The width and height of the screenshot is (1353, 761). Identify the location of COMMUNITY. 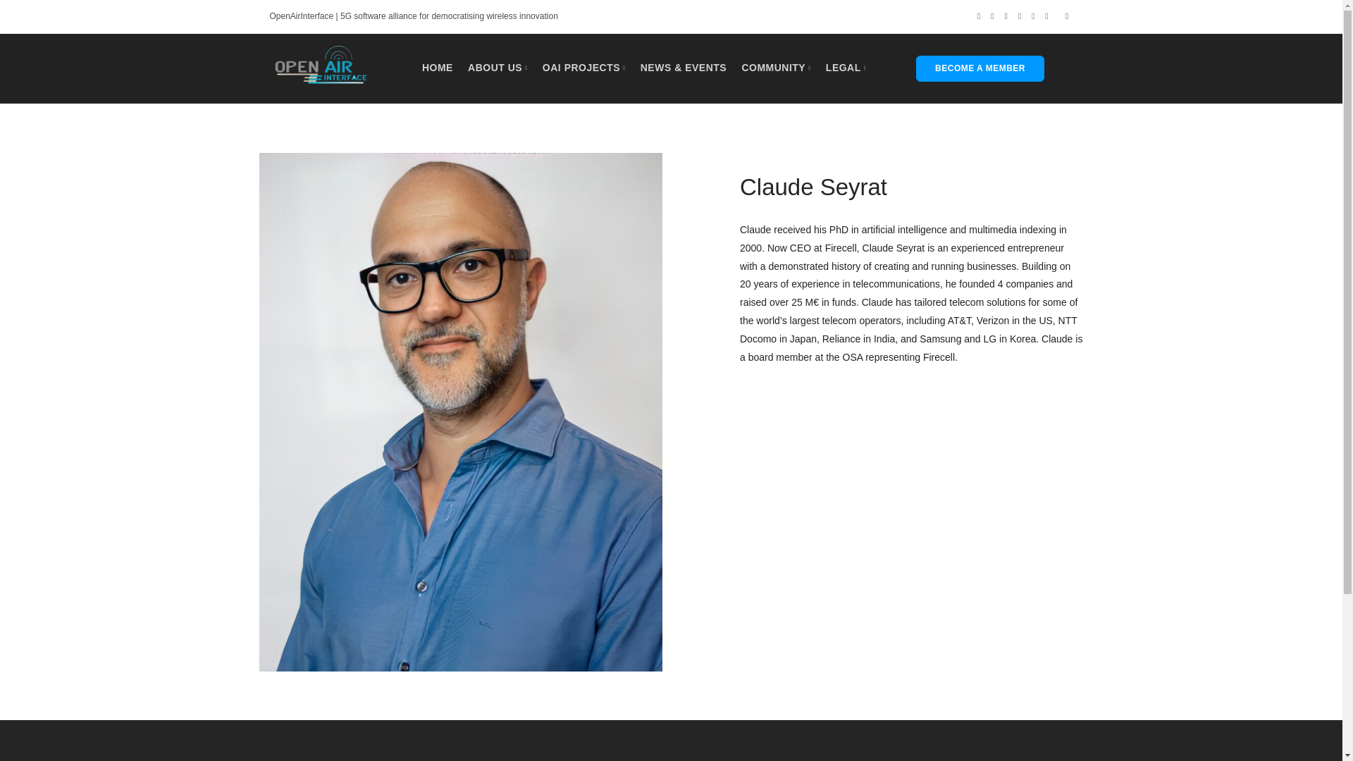
(776, 67).